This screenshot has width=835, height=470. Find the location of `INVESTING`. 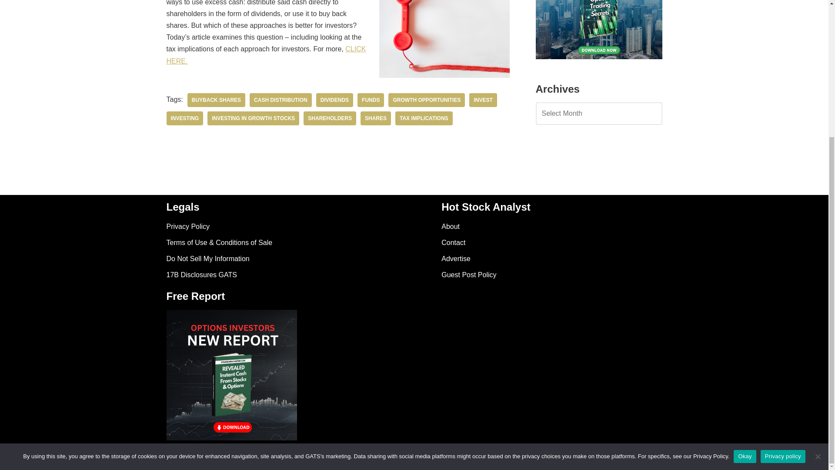

INVESTING is located at coordinates (184, 118).